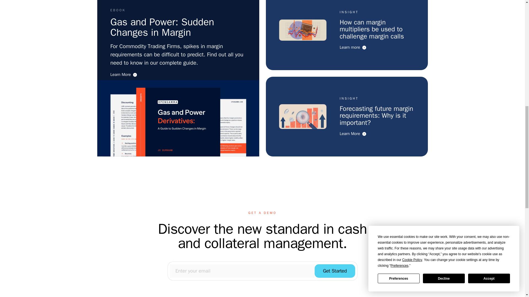  What do you see at coordinates (334, 271) in the screenshot?
I see `Get Started` at bounding box center [334, 271].